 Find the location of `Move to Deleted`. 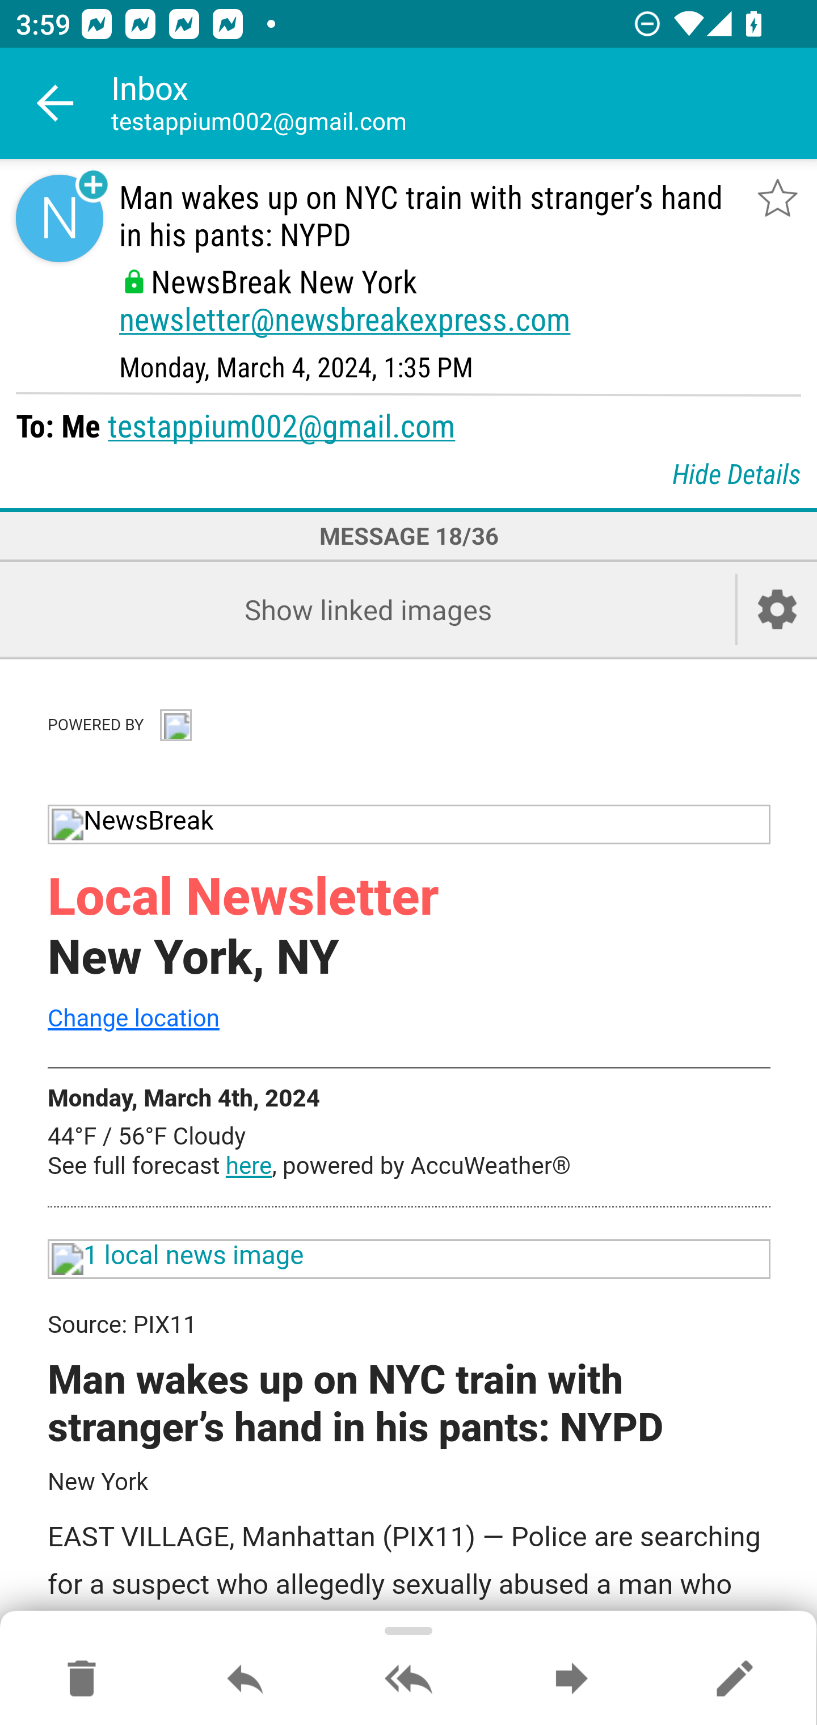

Move to Deleted is located at coordinates (82, 1680).